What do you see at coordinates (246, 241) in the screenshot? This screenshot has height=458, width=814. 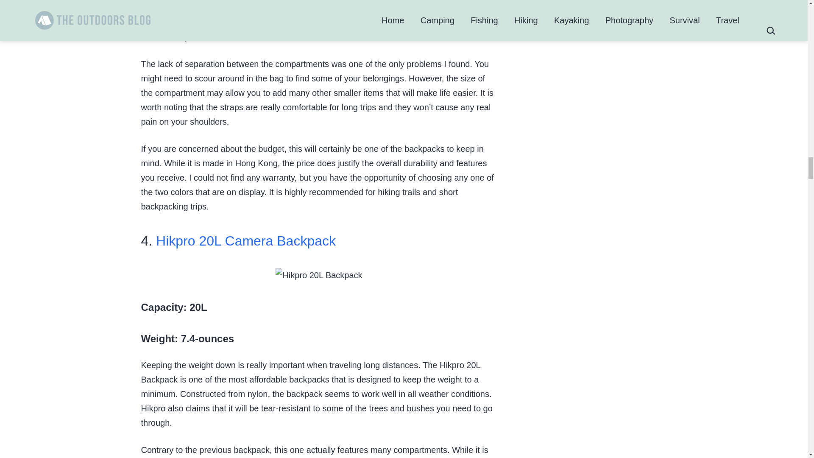 I see `Hikpro 20L Camera Backpack` at bounding box center [246, 241].